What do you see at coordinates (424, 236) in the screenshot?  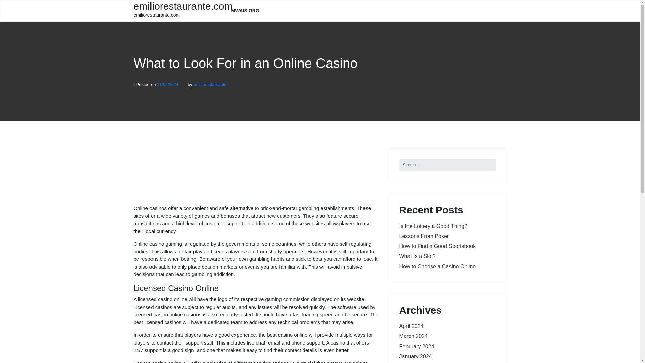 I see `February 2024` at bounding box center [424, 236].